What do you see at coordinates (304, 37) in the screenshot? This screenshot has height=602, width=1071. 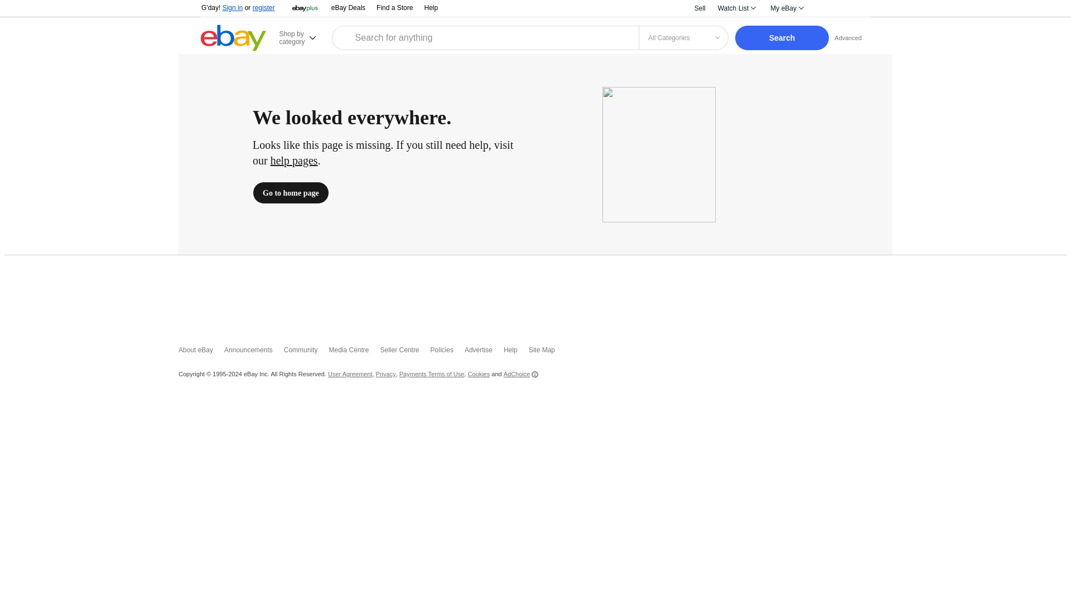 I see `Shop by category` at bounding box center [304, 37].